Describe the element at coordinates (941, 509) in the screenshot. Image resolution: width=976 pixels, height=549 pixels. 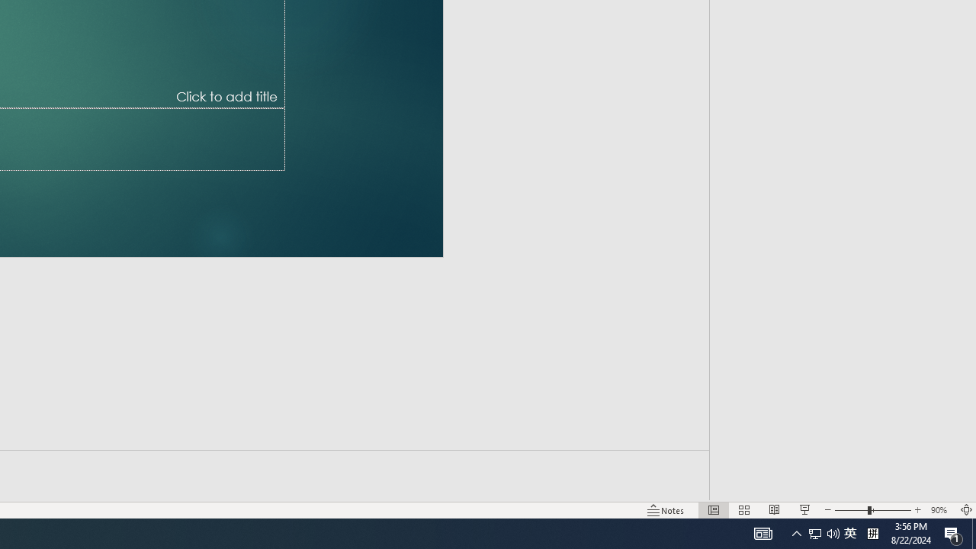
I see `Zoom 90%` at that location.